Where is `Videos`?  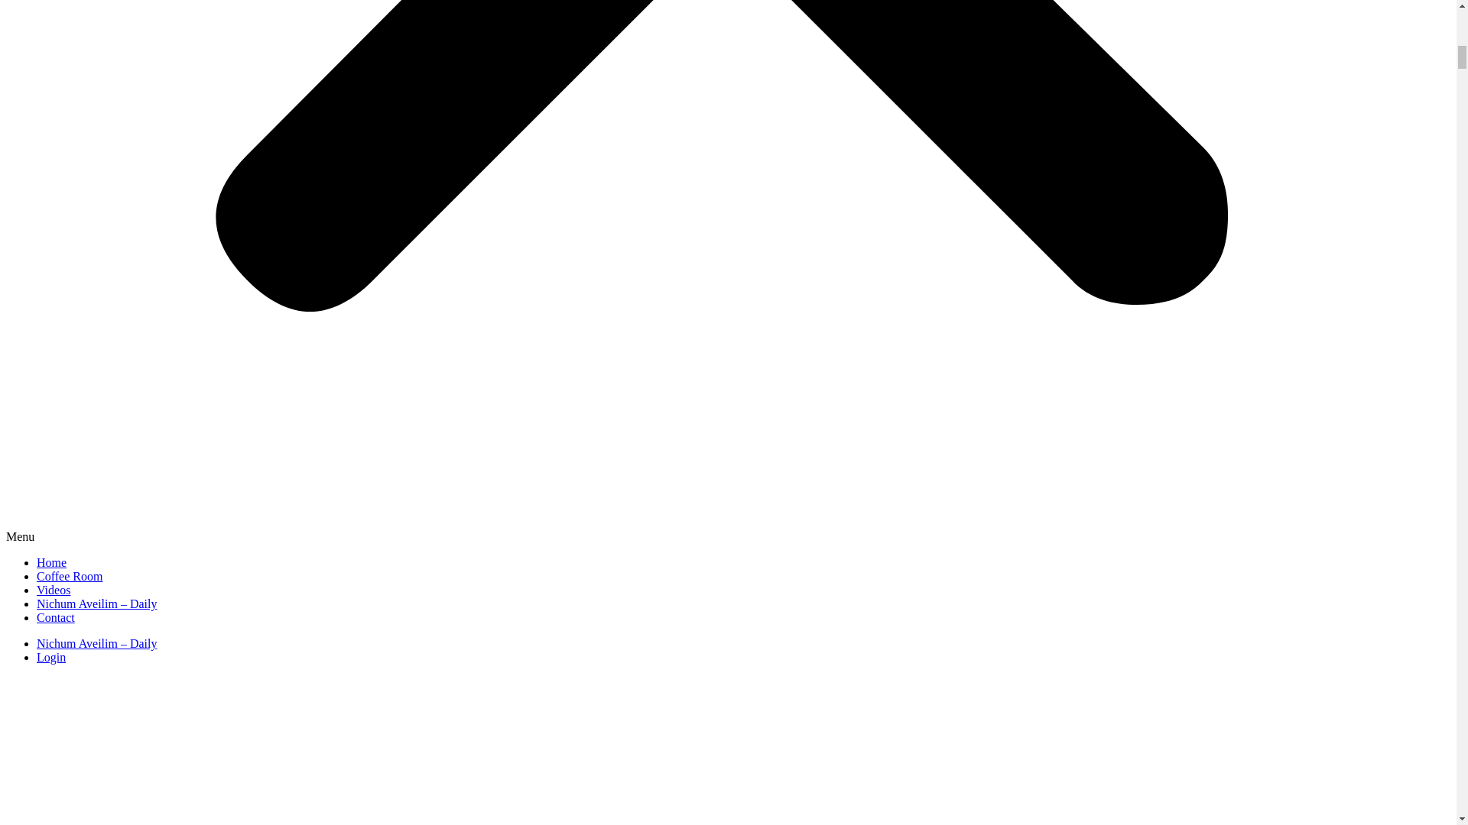
Videos is located at coordinates (54, 590).